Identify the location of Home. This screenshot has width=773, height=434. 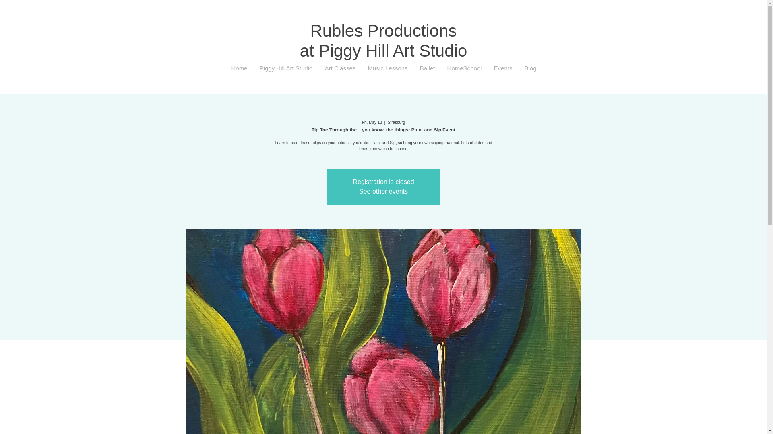
(239, 68).